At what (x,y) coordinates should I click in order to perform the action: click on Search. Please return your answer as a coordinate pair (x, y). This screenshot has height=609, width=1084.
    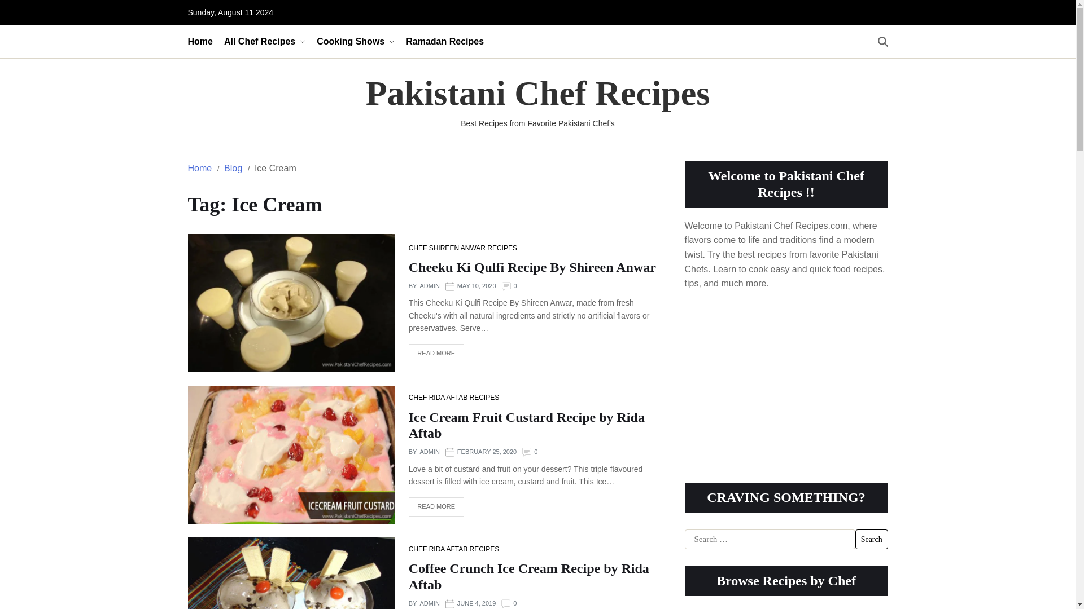
    Looking at the image, I should click on (871, 539).